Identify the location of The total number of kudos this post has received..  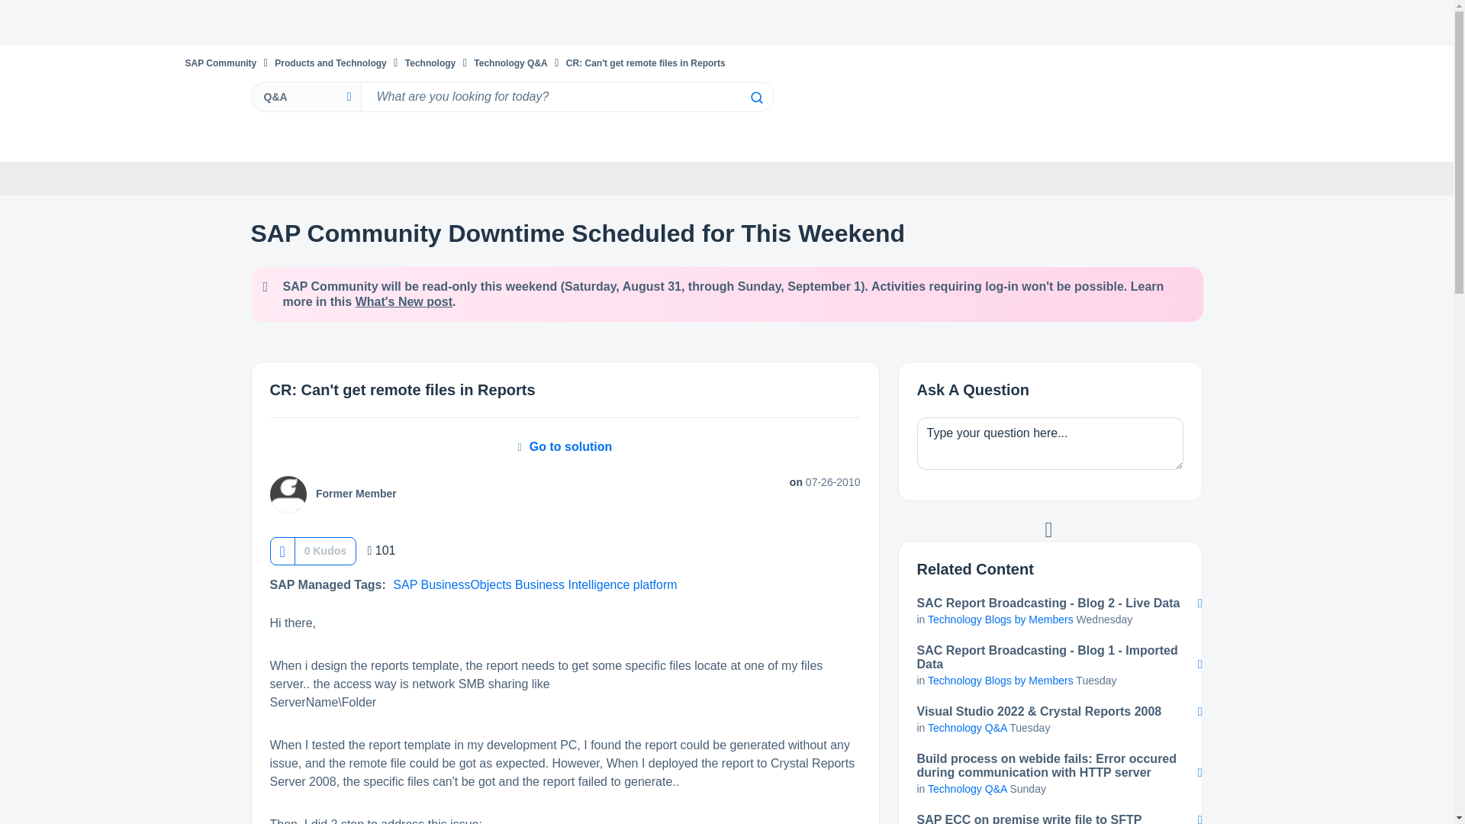
(325, 551).